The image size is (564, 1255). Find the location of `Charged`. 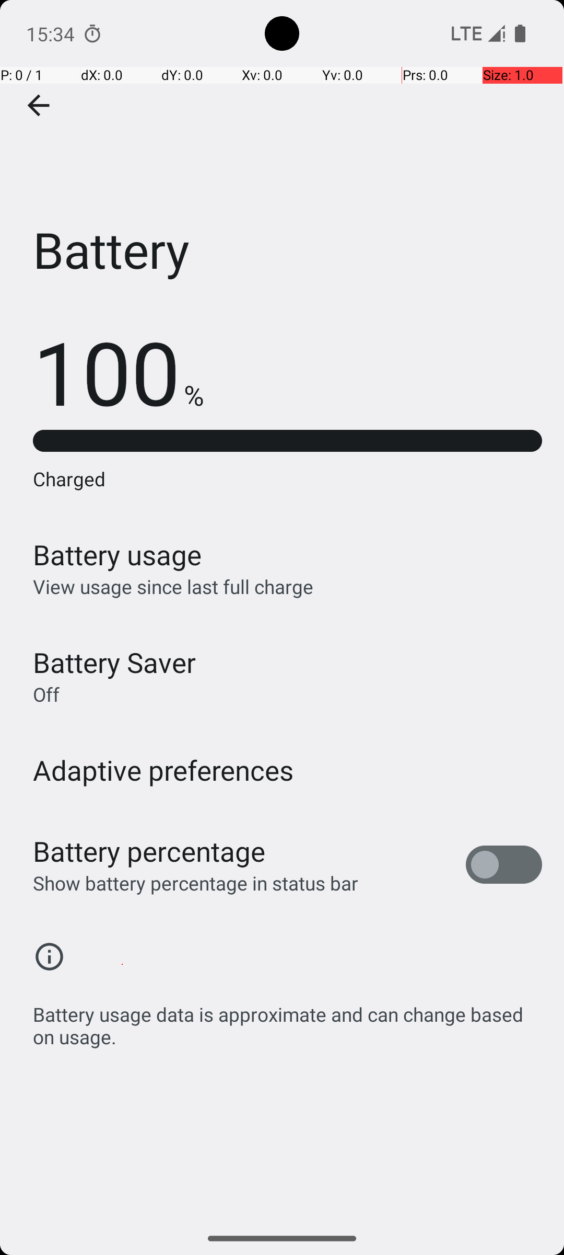

Charged is located at coordinates (287, 479).